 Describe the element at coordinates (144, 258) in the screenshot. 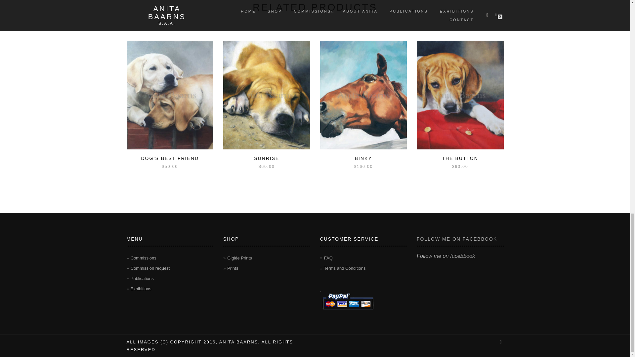

I see `Commissions` at that location.